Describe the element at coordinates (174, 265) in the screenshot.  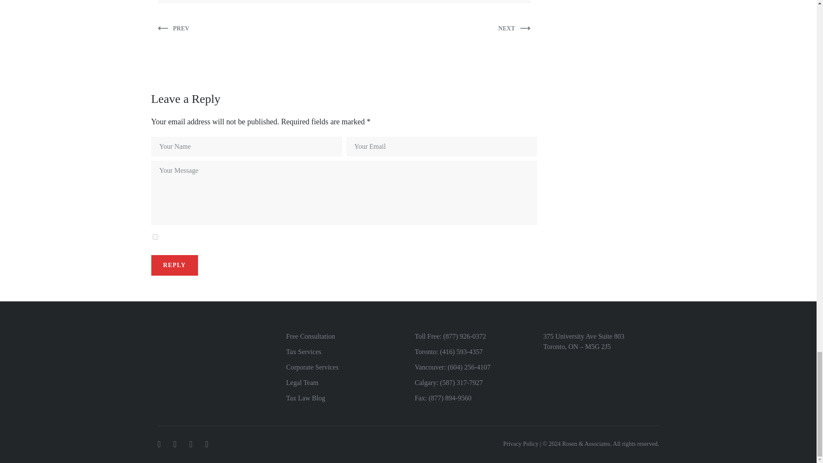
I see `REPLY` at that location.